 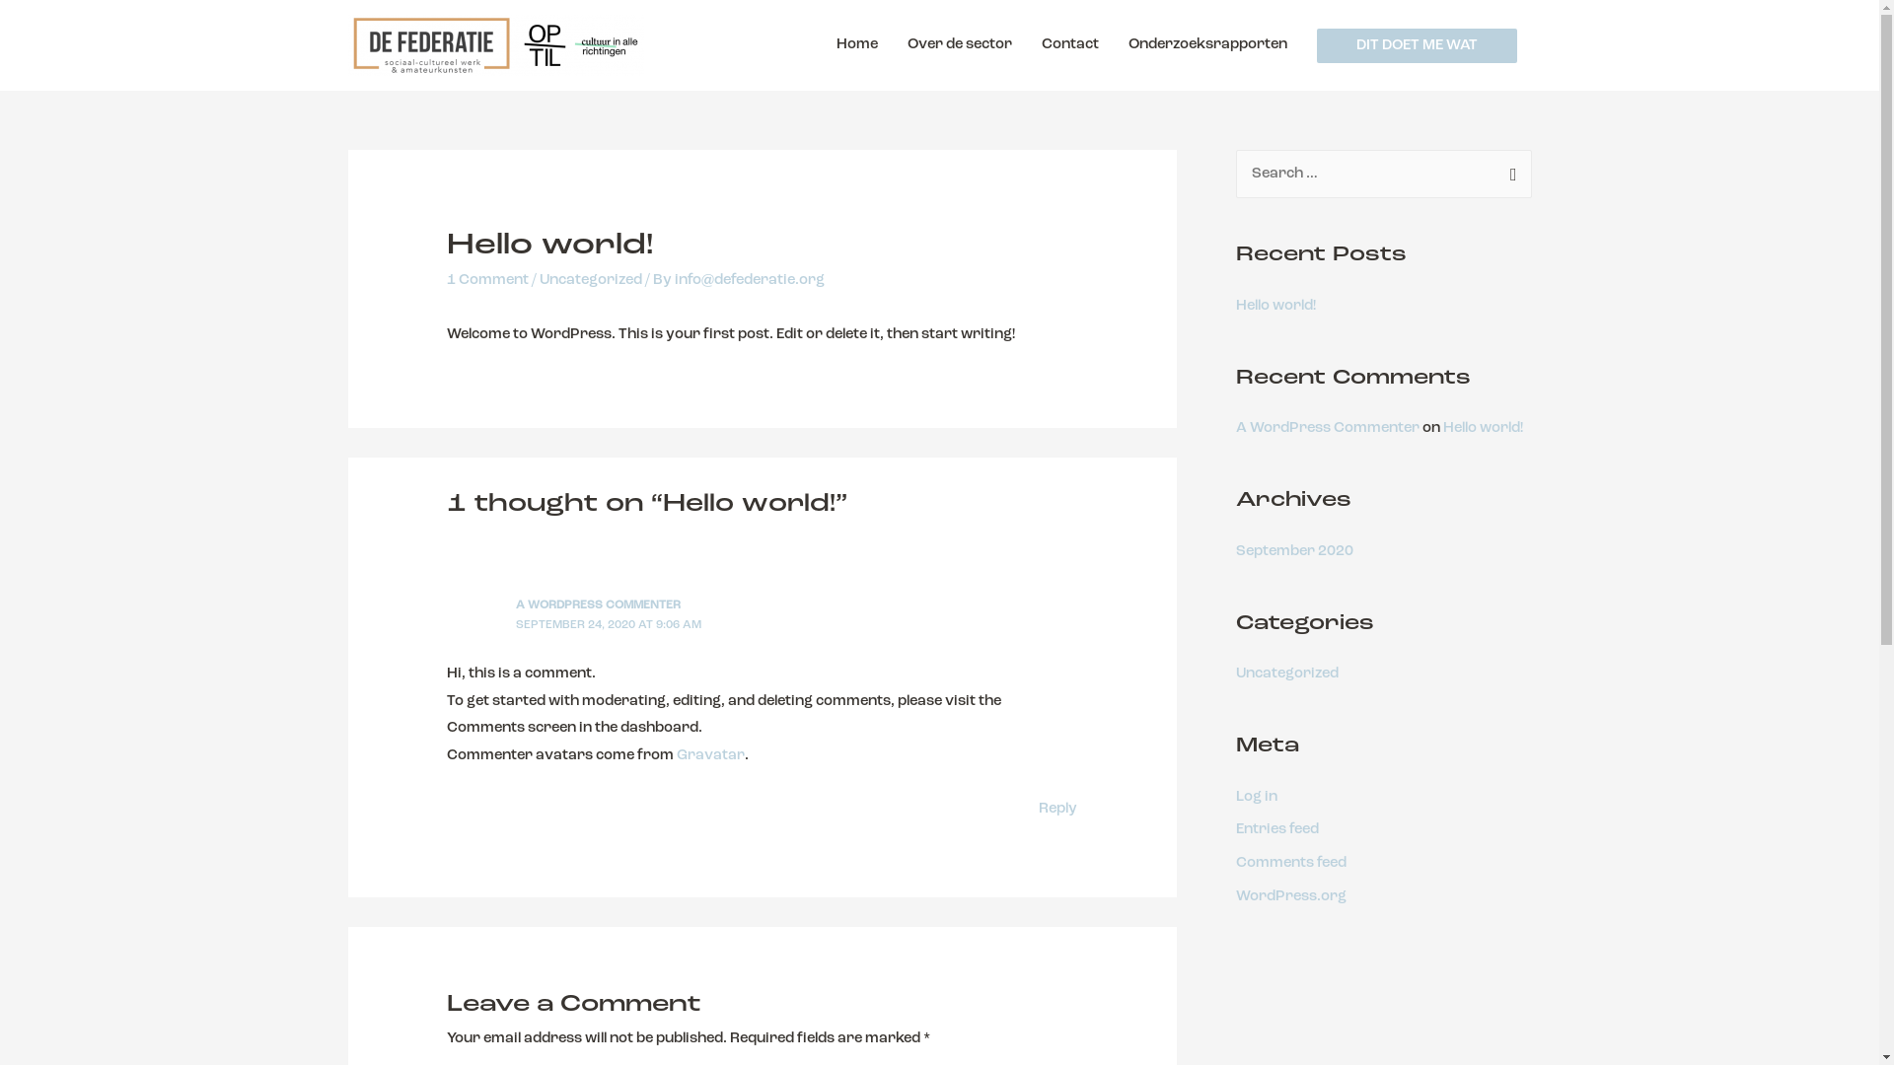 I want to click on SEPTEMBER 24, 2020 AT 9:06 AM, so click(x=609, y=625).